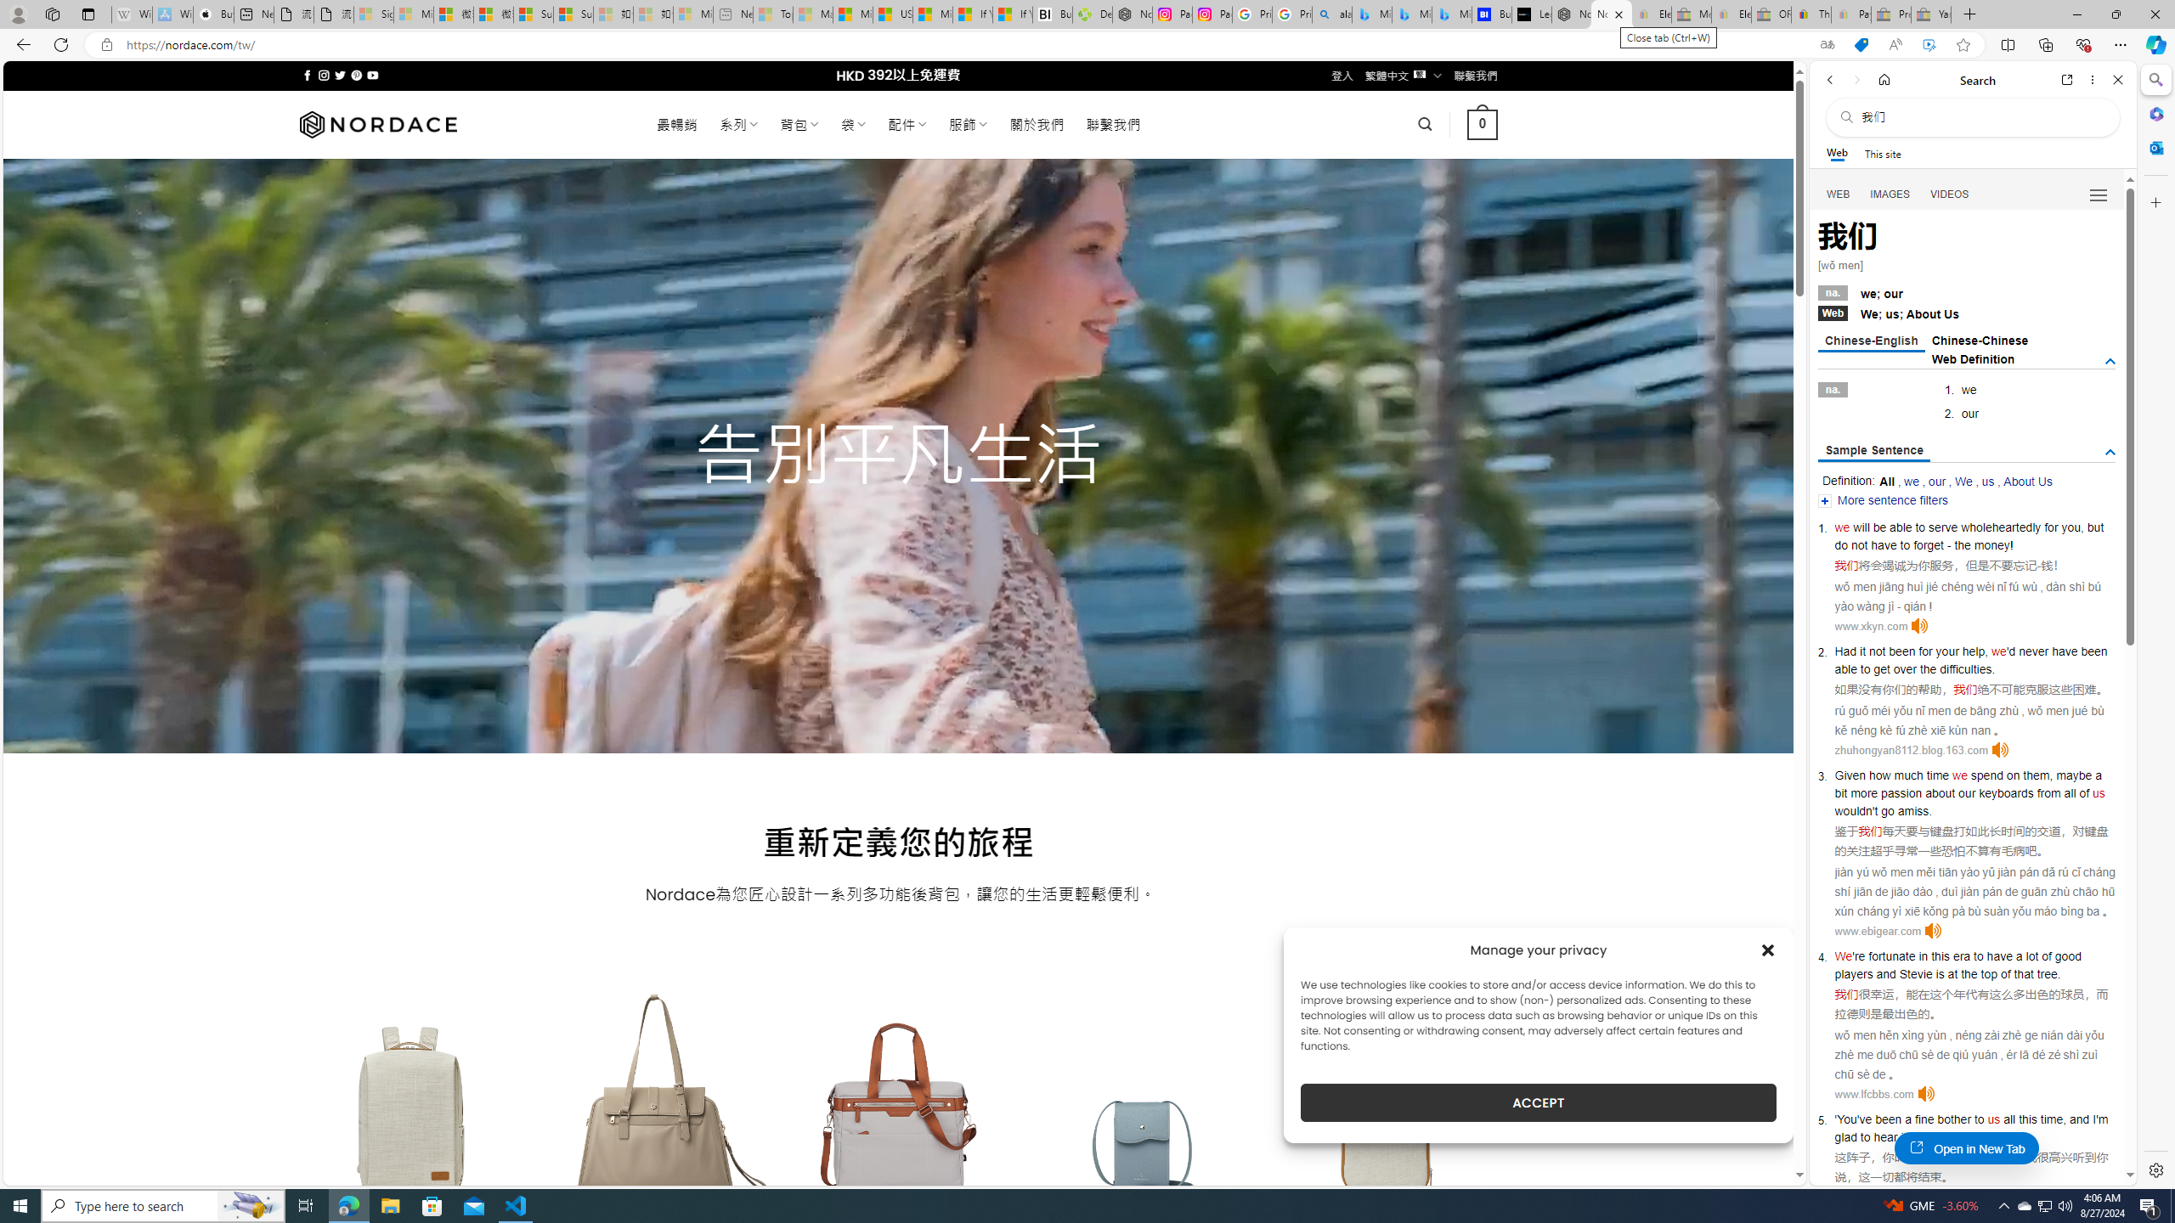  I want to click on we, so click(1960, 775).